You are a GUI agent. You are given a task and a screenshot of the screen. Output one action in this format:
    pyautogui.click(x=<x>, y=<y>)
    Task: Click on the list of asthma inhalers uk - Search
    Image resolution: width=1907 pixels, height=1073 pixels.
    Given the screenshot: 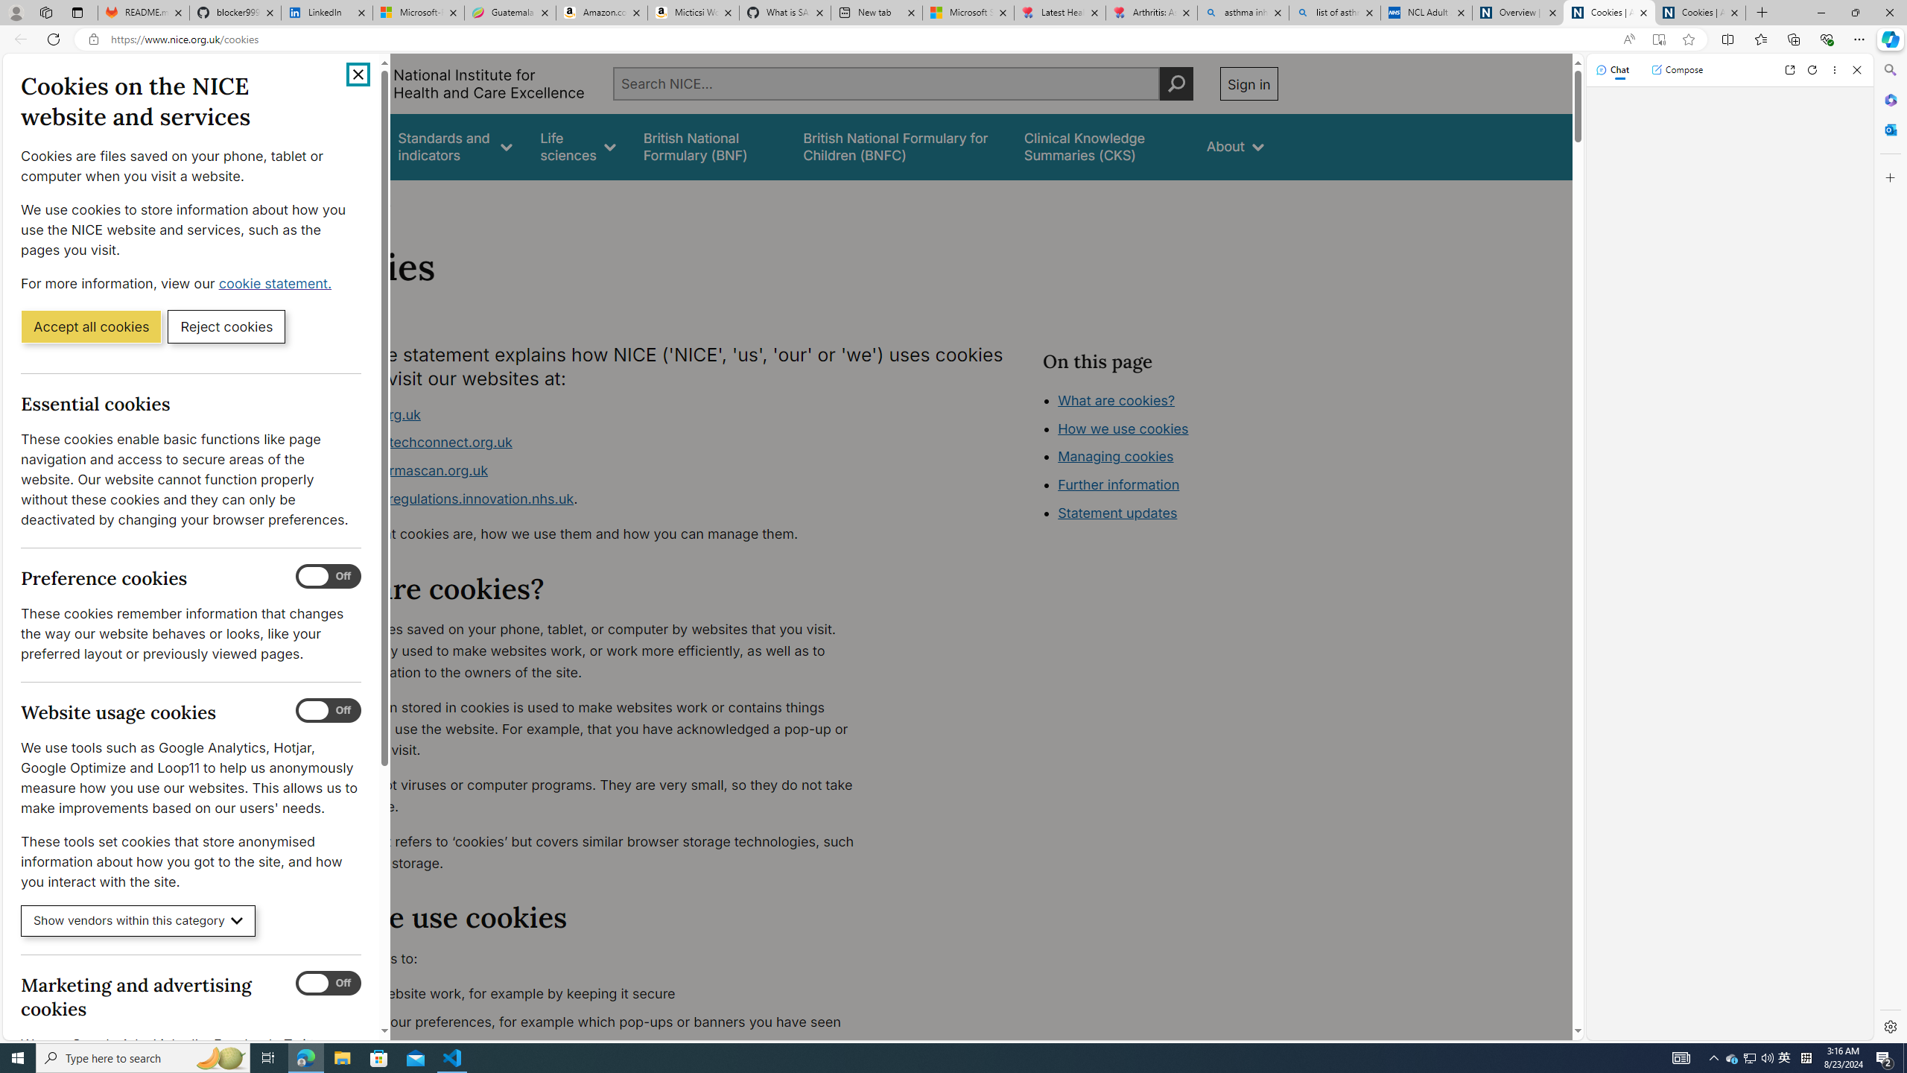 What is the action you would take?
    pyautogui.click(x=1335, y=13)
    